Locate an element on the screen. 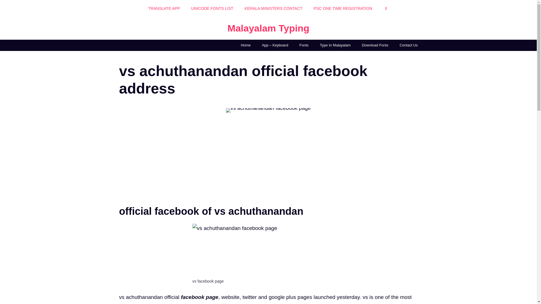 This screenshot has height=304, width=541. KERALA MINISTERS CONTACT is located at coordinates (273, 8).